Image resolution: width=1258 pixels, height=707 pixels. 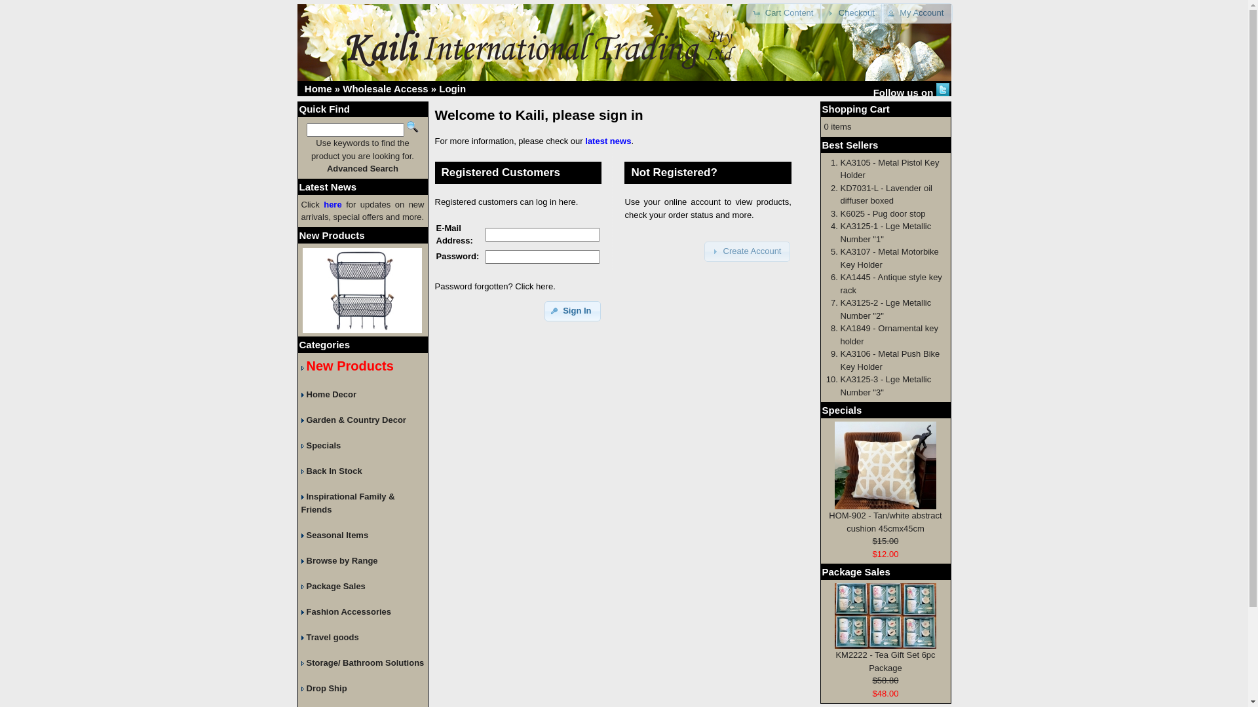 What do you see at coordinates (885, 661) in the screenshot?
I see `KM2222 - Tea Gift Set 6pc Package` at bounding box center [885, 661].